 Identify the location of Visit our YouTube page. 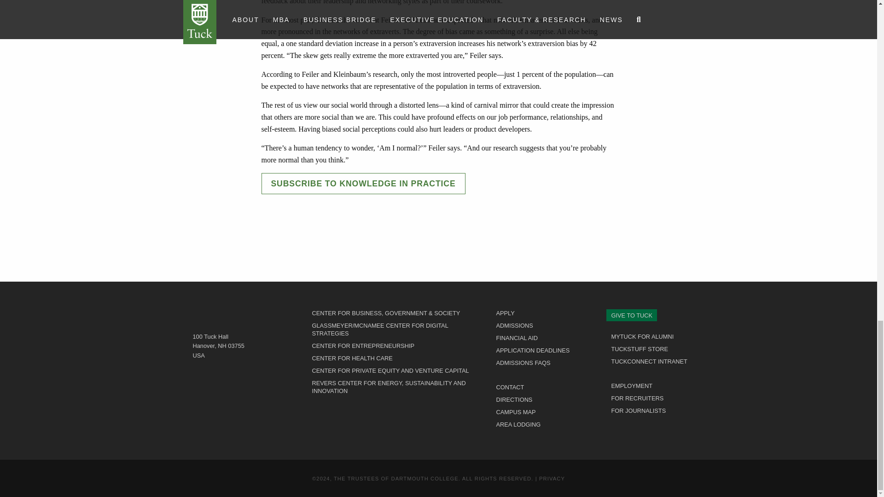
(659, 428).